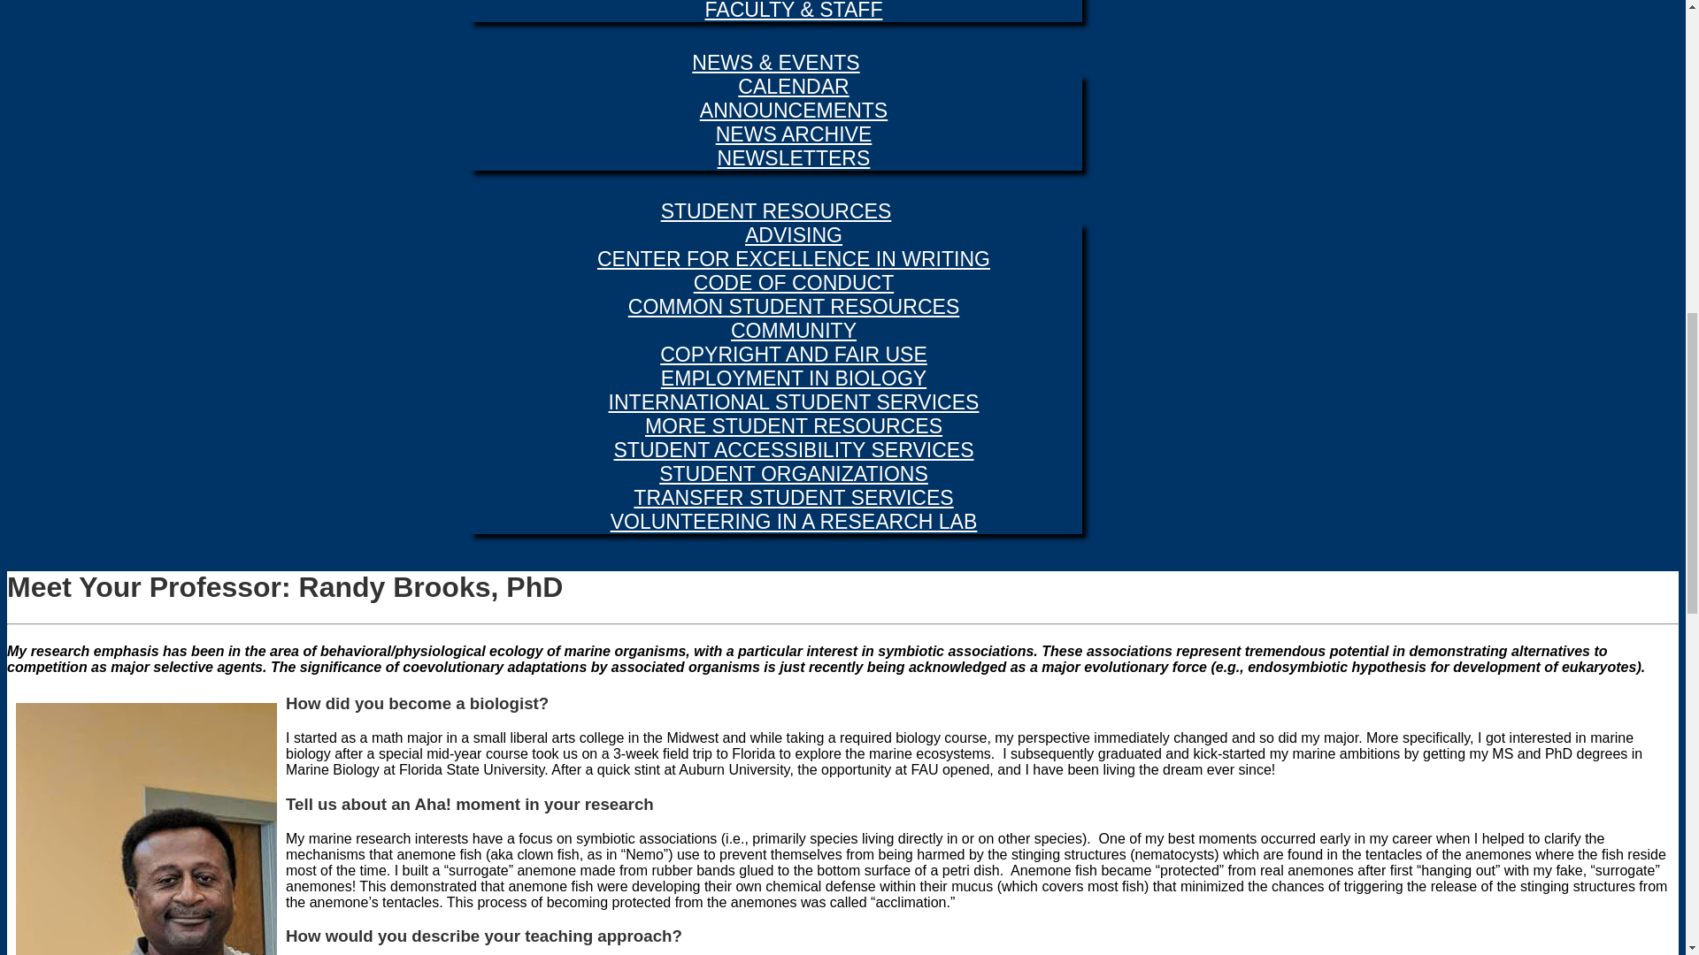  Describe the element at coordinates (794, 11) in the screenshot. I see `index-graduate` at that location.